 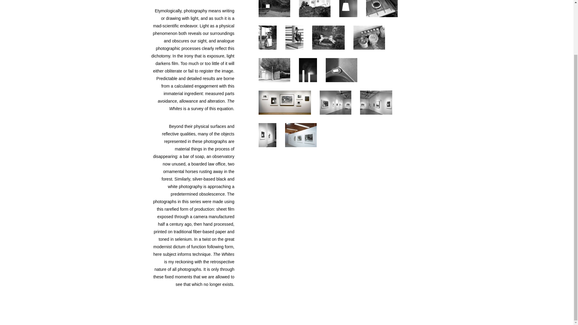 I want to click on 08, so click(x=369, y=37).